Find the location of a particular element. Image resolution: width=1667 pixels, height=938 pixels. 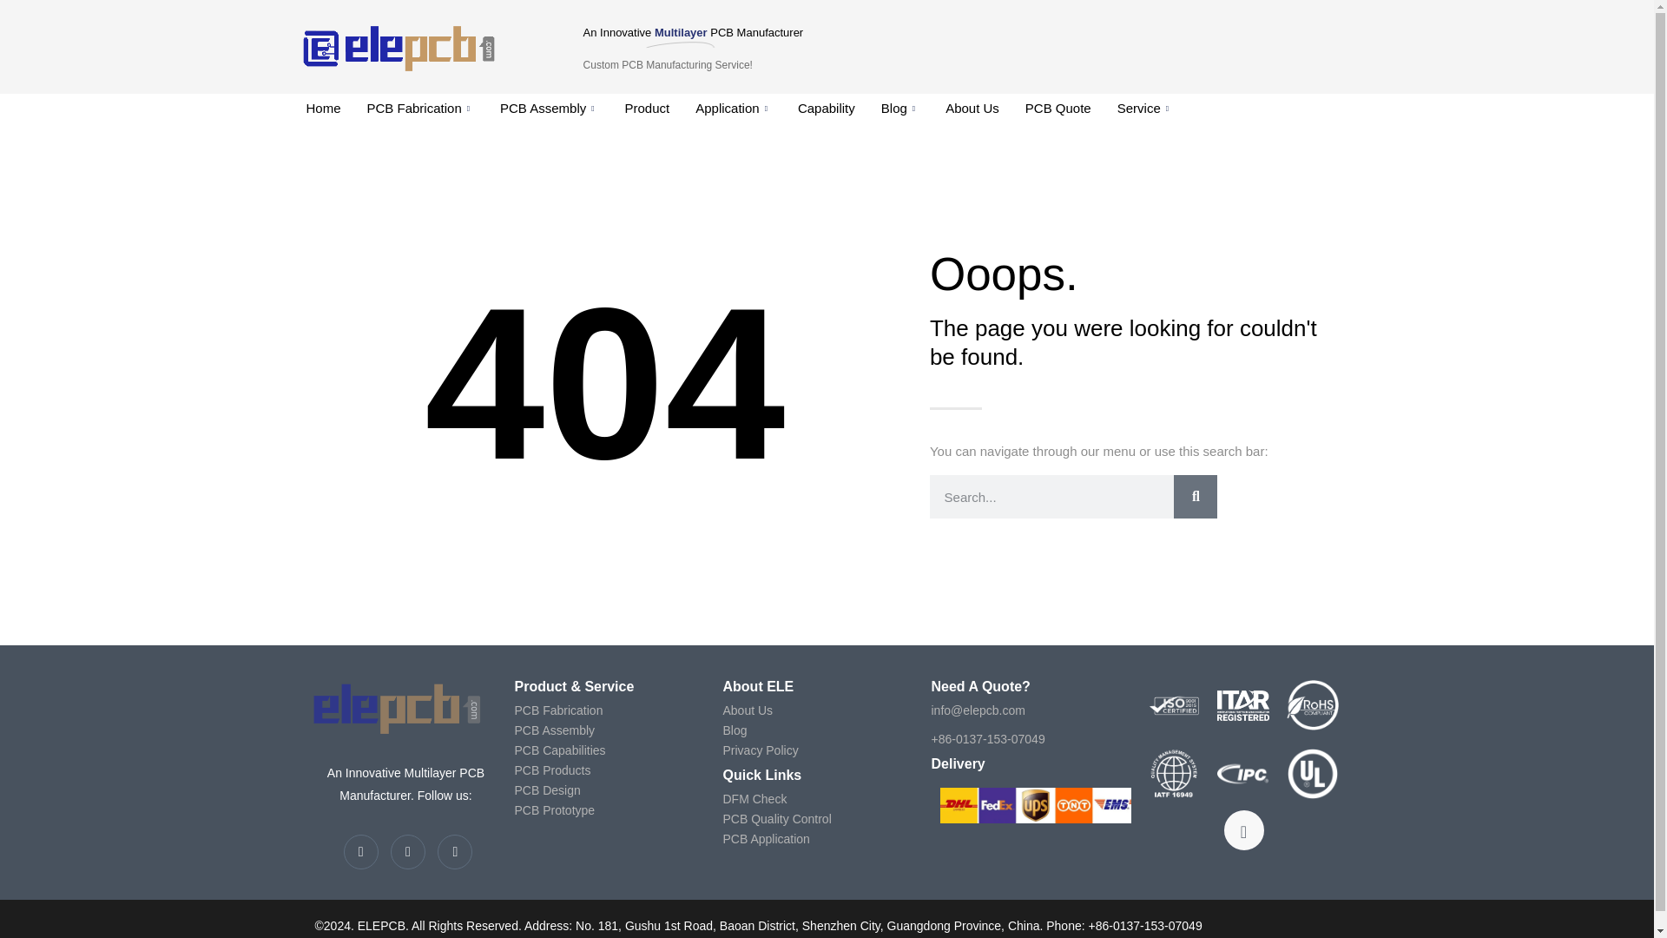

Capability is located at coordinates (827, 109).